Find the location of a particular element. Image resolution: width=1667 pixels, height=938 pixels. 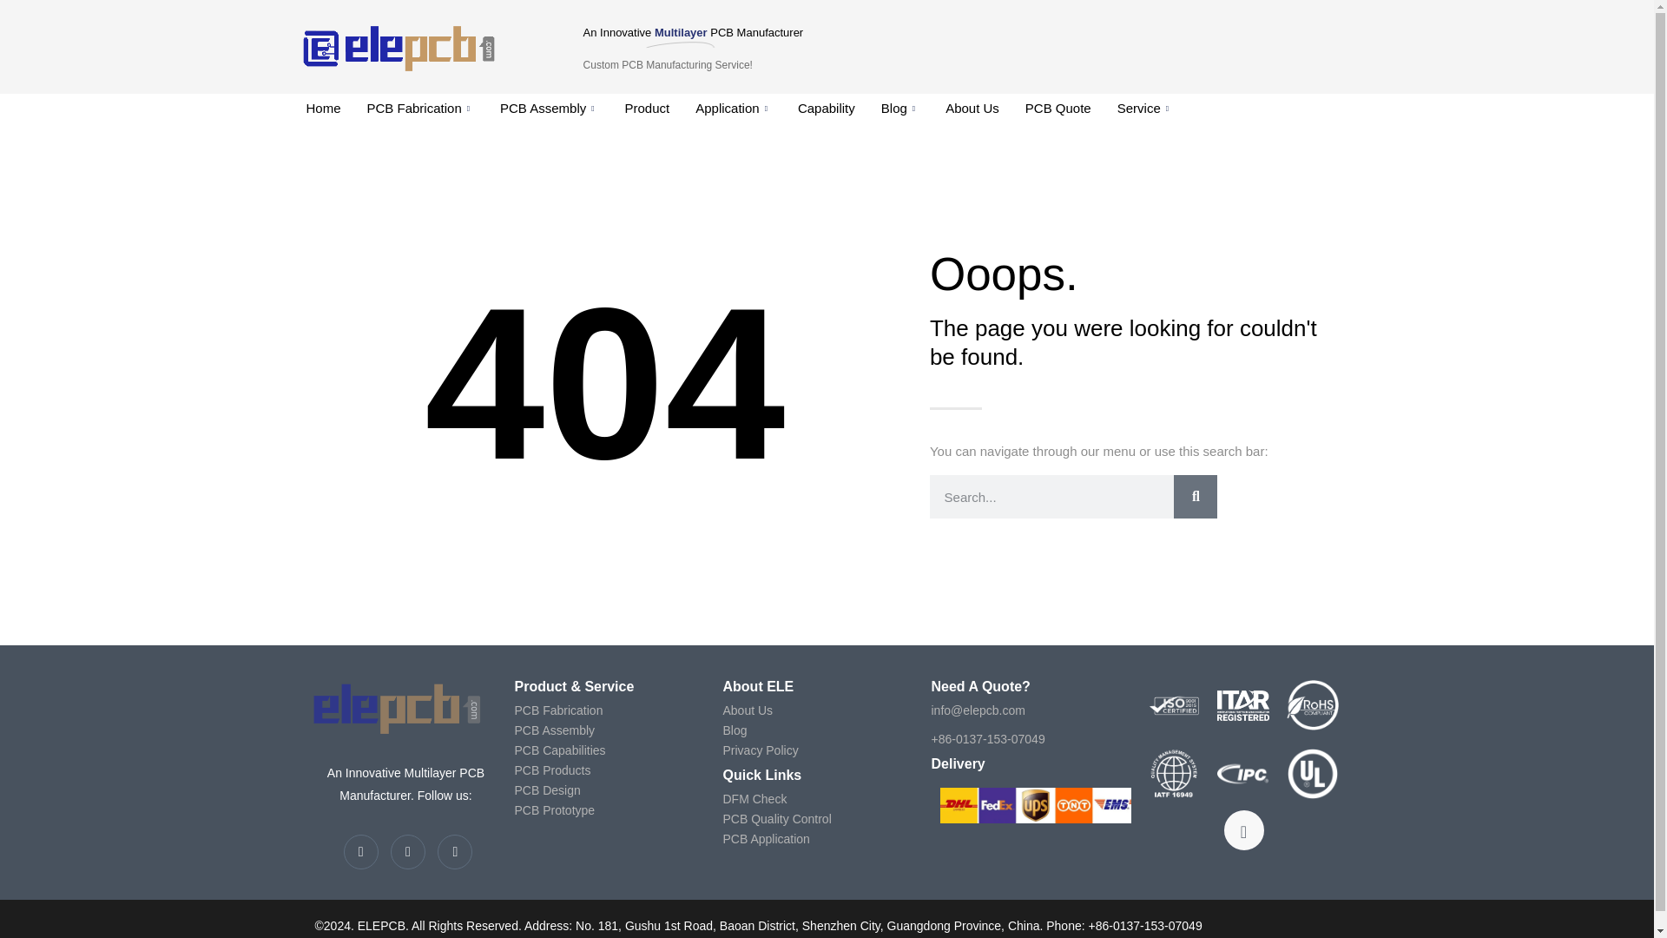

Capability is located at coordinates (827, 109).